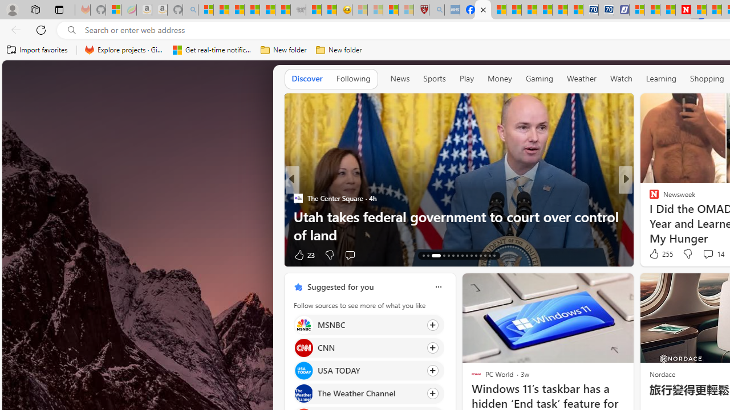 The image size is (730, 410). What do you see at coordinates (303, 255) in the screenshot?
I see `21 Like` at bounding box center [303, 255].